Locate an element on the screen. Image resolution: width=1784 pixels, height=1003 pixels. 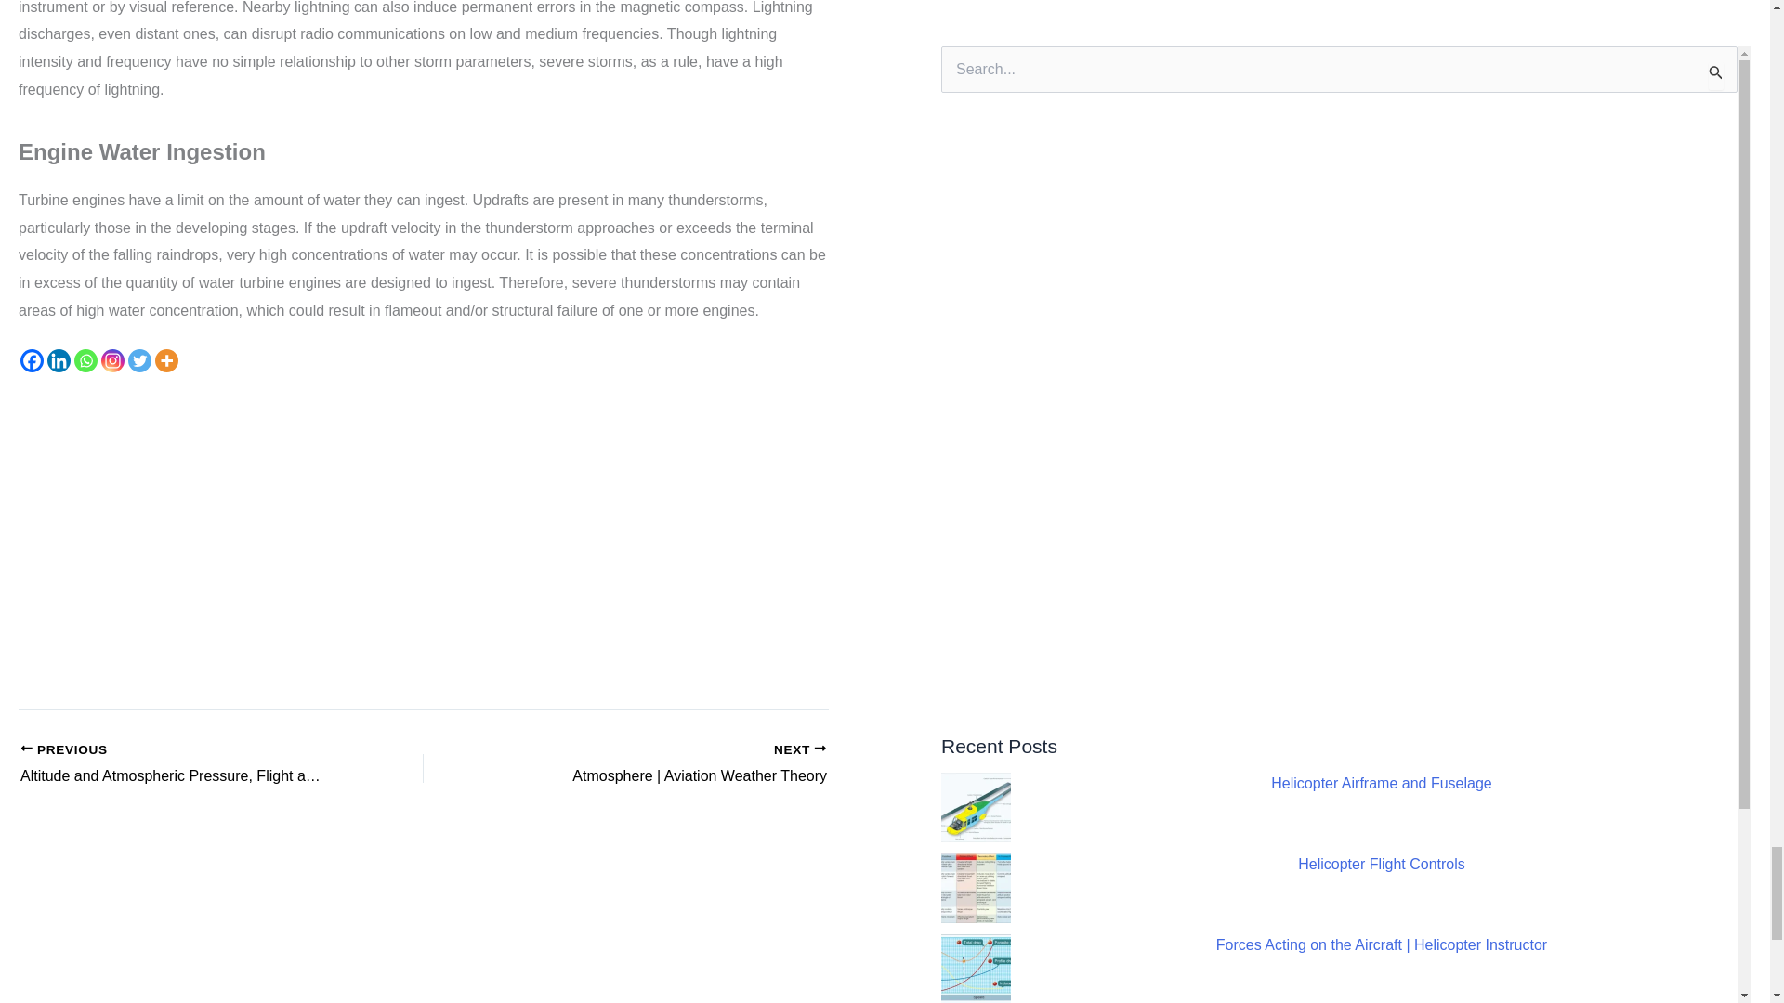
Instagram is located at coordinates (113, 360).